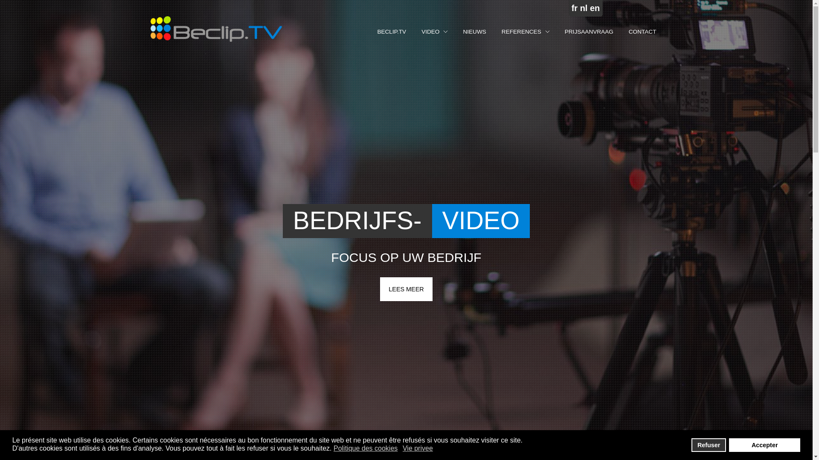  What do you see at coordinates (642, 32) in the screenshot?
I see `CONTACT` at bounding box center [642, 32].